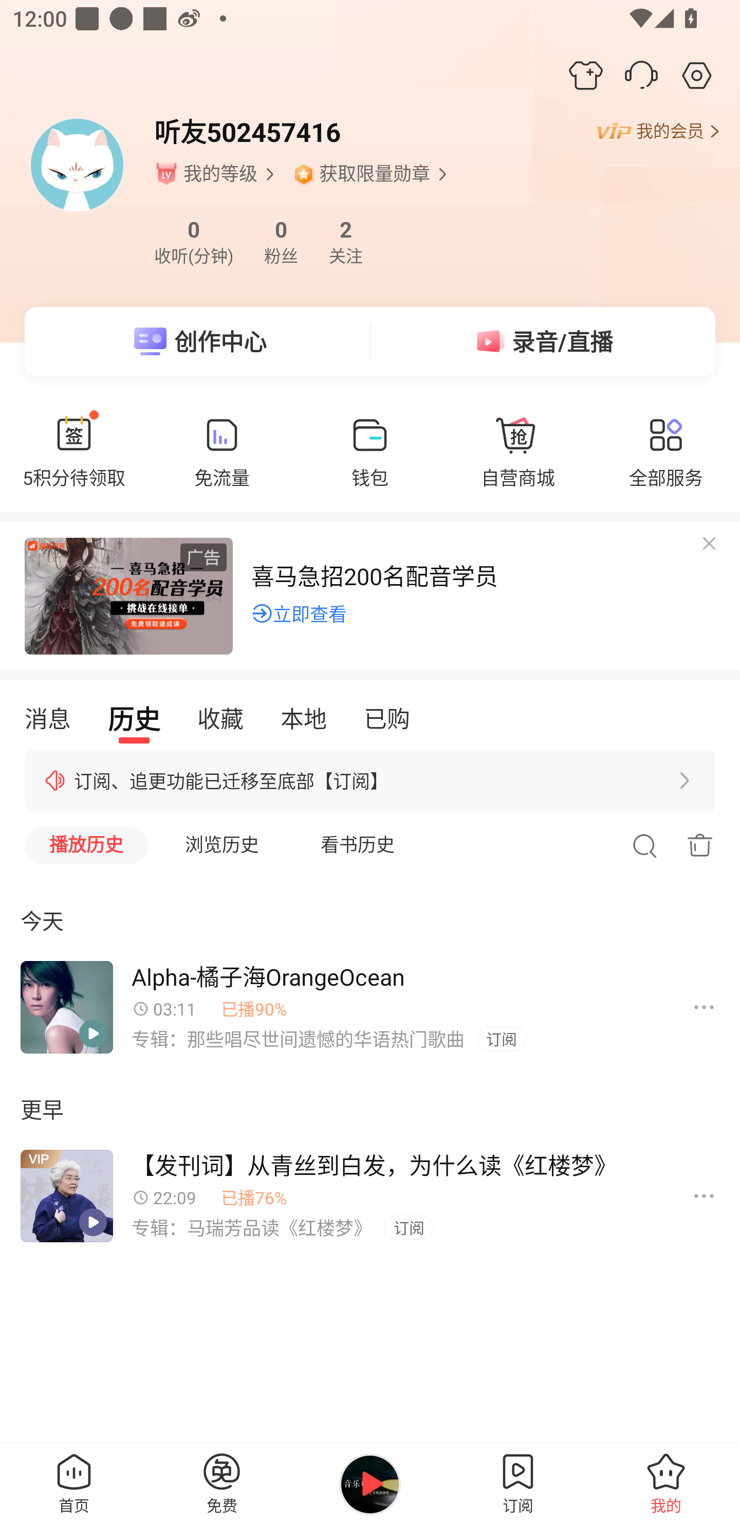  I want to click on 订阅, so click(409, 1228).